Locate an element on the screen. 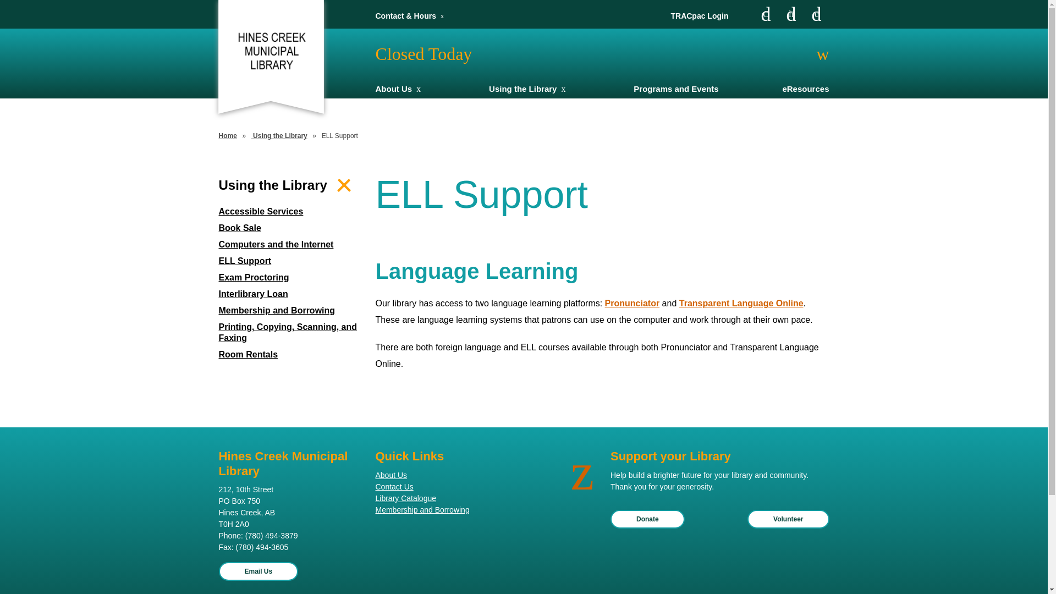  Using the Library is located at coordinates (522, 89).